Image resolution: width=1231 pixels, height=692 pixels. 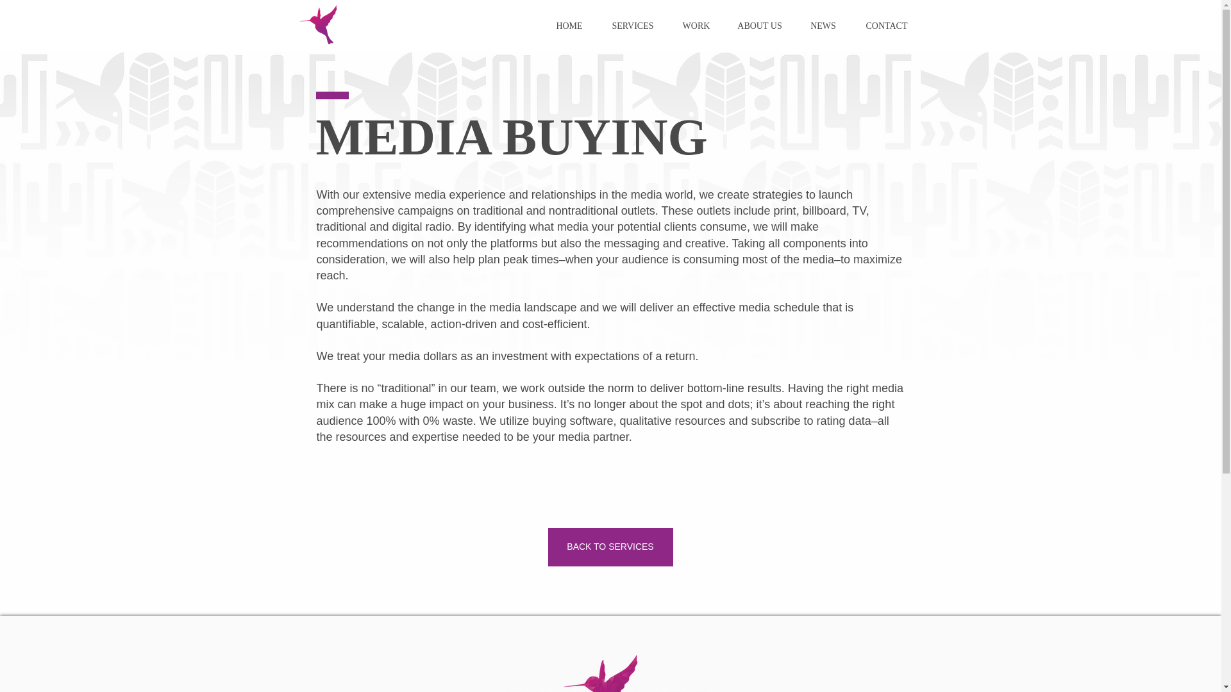 What do you see at coordinates (696, 26) in the screenshot?
I see `WORK` at bounding box center [696, 26].